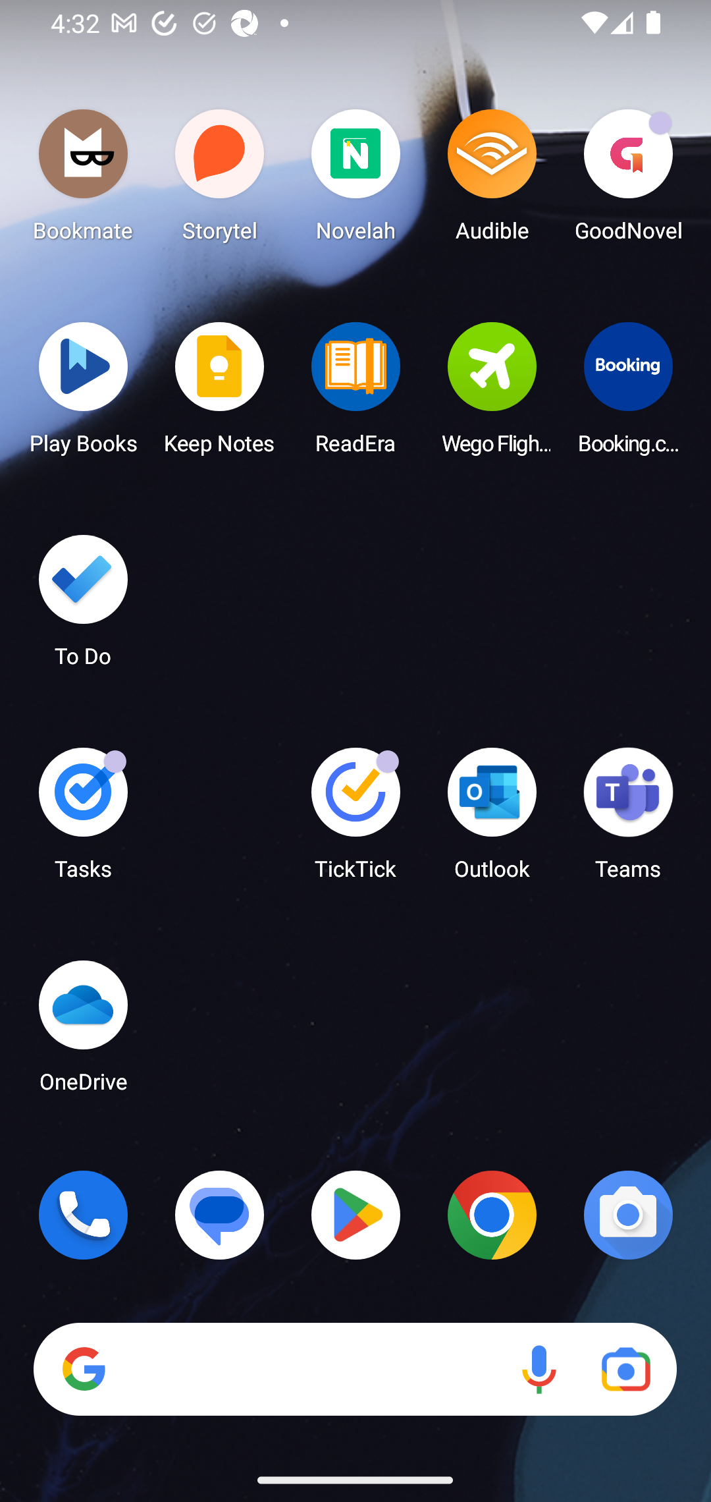 The width and height of the screenshot is (711, 1502). What do you see at coordinates (83, 607) in the screenshot?
I see `To Do` at bounding box center [83, 607].